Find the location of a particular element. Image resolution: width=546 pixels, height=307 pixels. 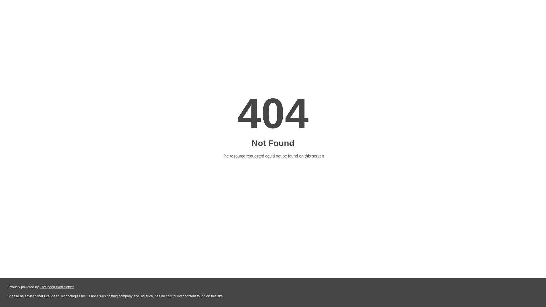

LiteSpeed Web Server is located at coordinates (57, 287).